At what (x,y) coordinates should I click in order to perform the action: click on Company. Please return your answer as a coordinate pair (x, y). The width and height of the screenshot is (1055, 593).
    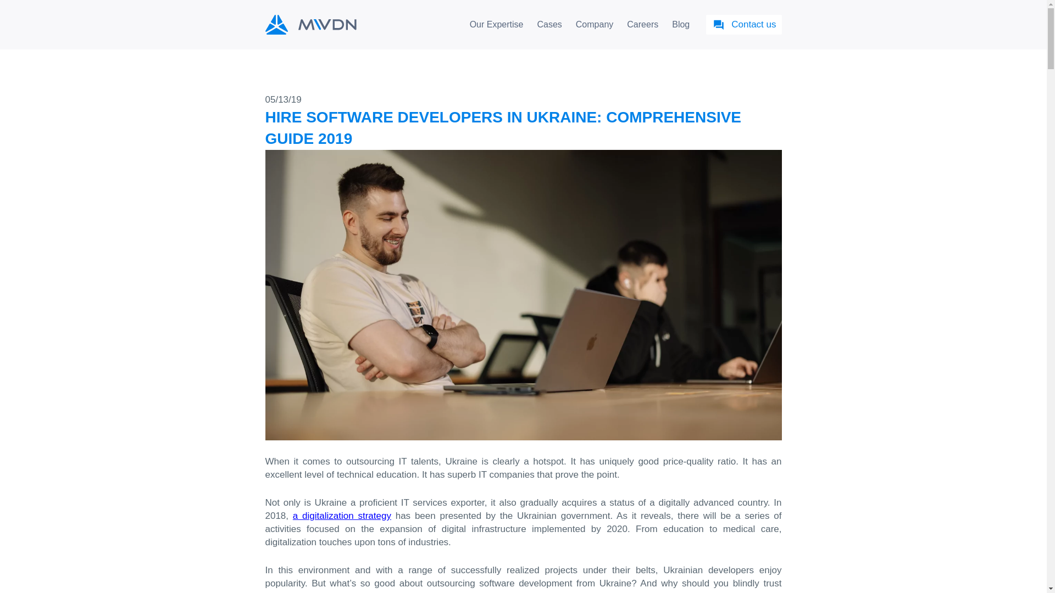
    Looking at the image, I should click on (595, 24).